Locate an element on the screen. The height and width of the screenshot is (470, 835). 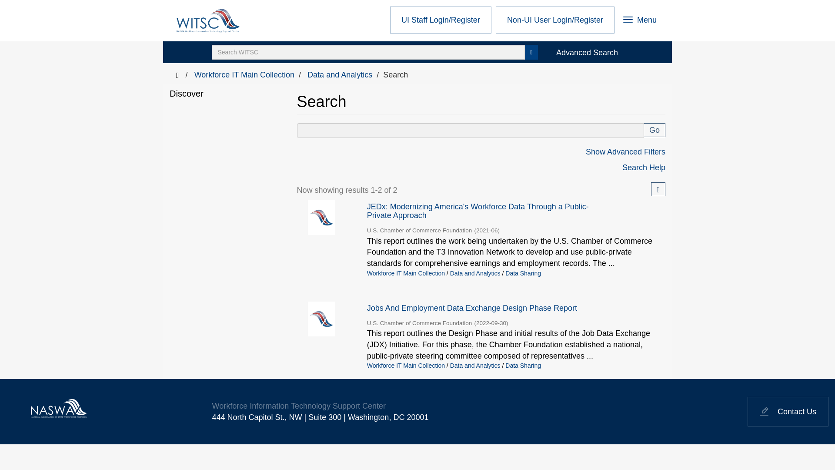
search is located at coordinates (340, 75).